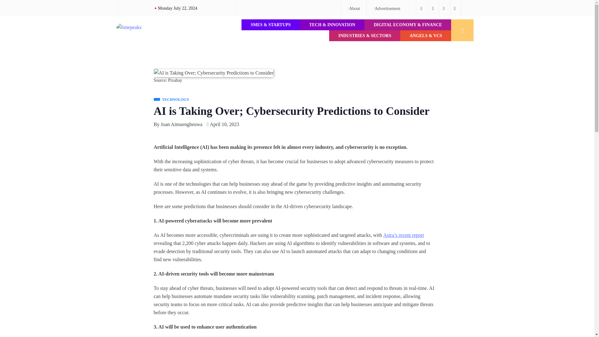 The height and width of the screenshot is (337, 599). I want to click on Advertisement, so click(386, 8).